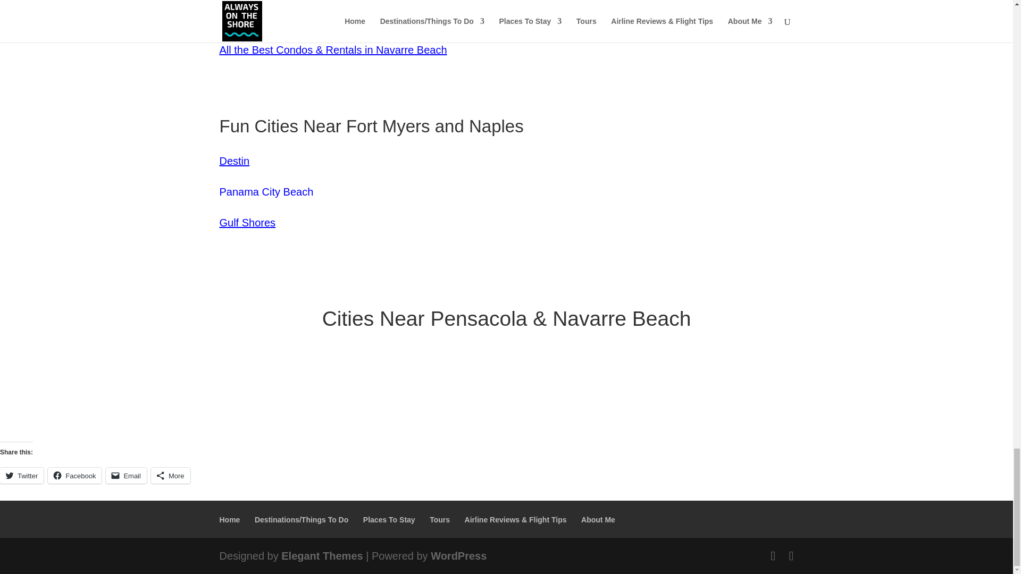 The image size is (1021, 574). I want to click on Click to share on Facebook, so click(74, 476).